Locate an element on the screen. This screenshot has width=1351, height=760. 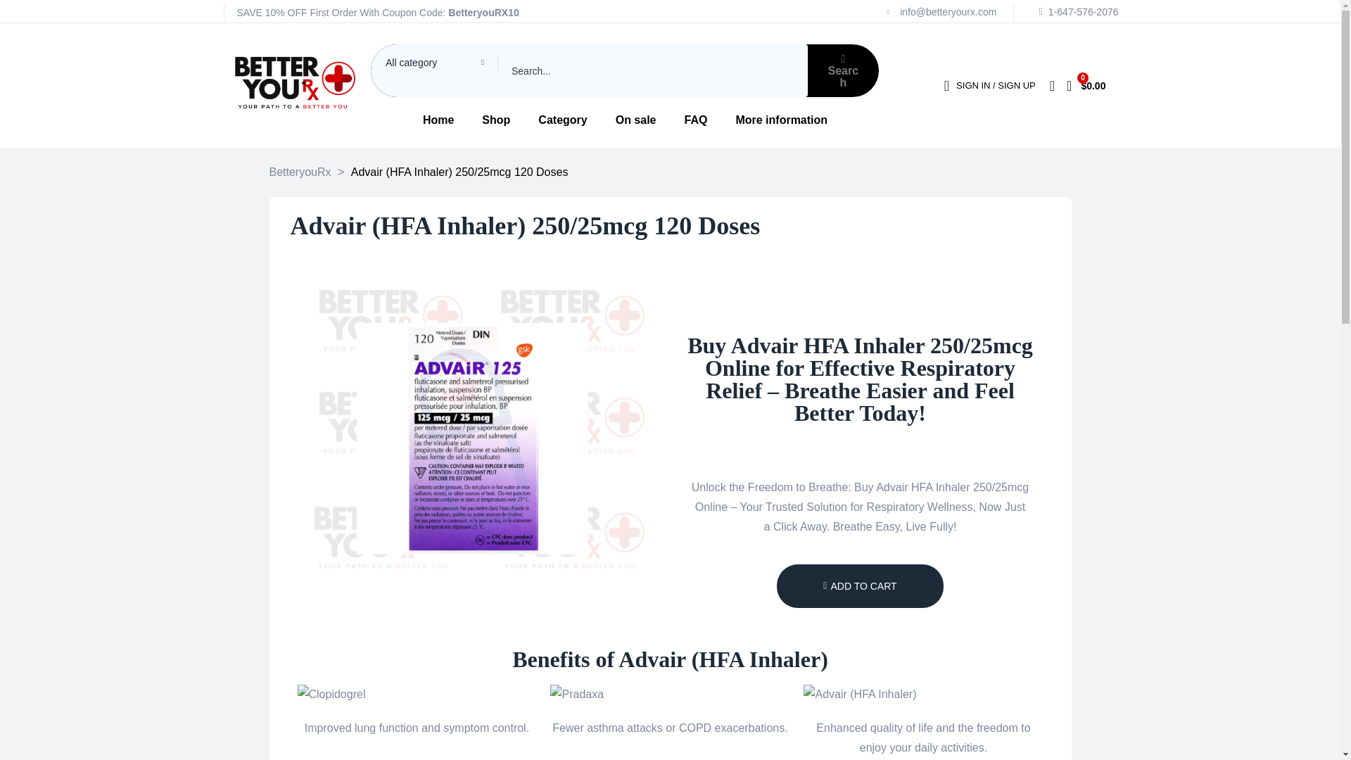
Go to BetteryouRx. is located at coordinates (300, 172).